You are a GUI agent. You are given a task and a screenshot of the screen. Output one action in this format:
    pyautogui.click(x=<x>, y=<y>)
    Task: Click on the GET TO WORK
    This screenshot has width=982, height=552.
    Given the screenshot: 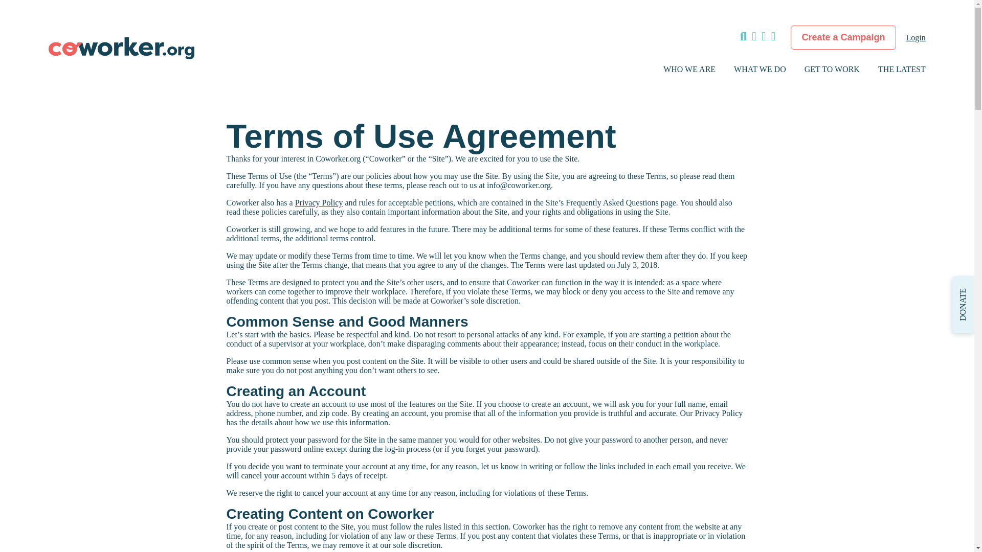 What is the action you would take?
    pyautogui.click(x=832, y=69)
    